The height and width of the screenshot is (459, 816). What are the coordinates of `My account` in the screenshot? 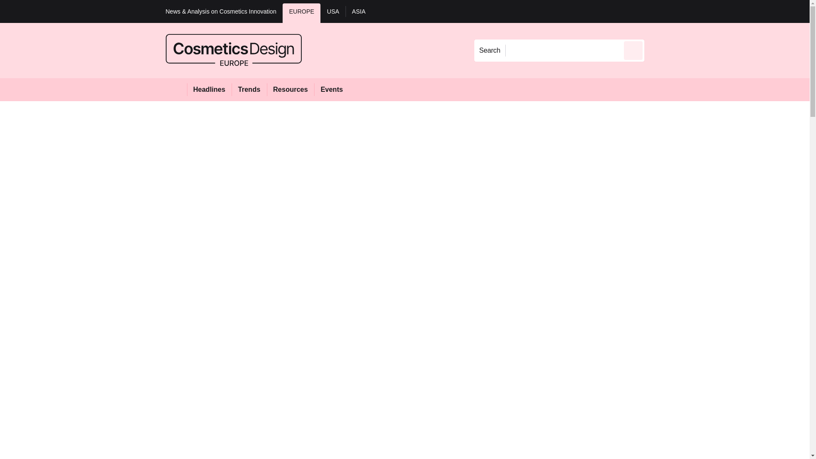 It's located at (705, 11).